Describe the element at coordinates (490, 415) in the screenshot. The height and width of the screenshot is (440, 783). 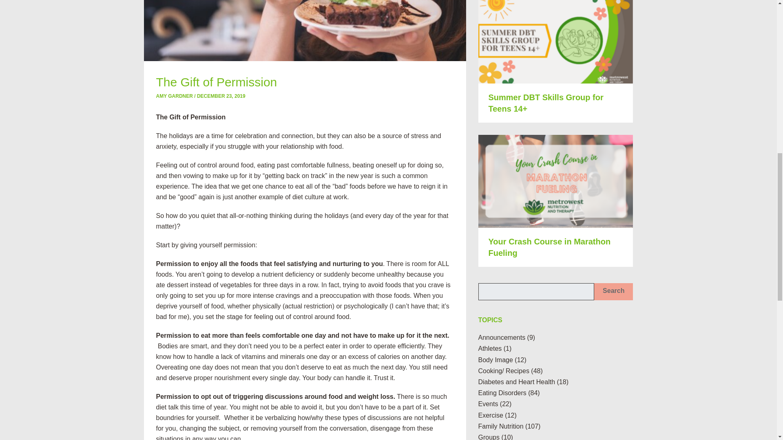
I see `Exercise` at that location.